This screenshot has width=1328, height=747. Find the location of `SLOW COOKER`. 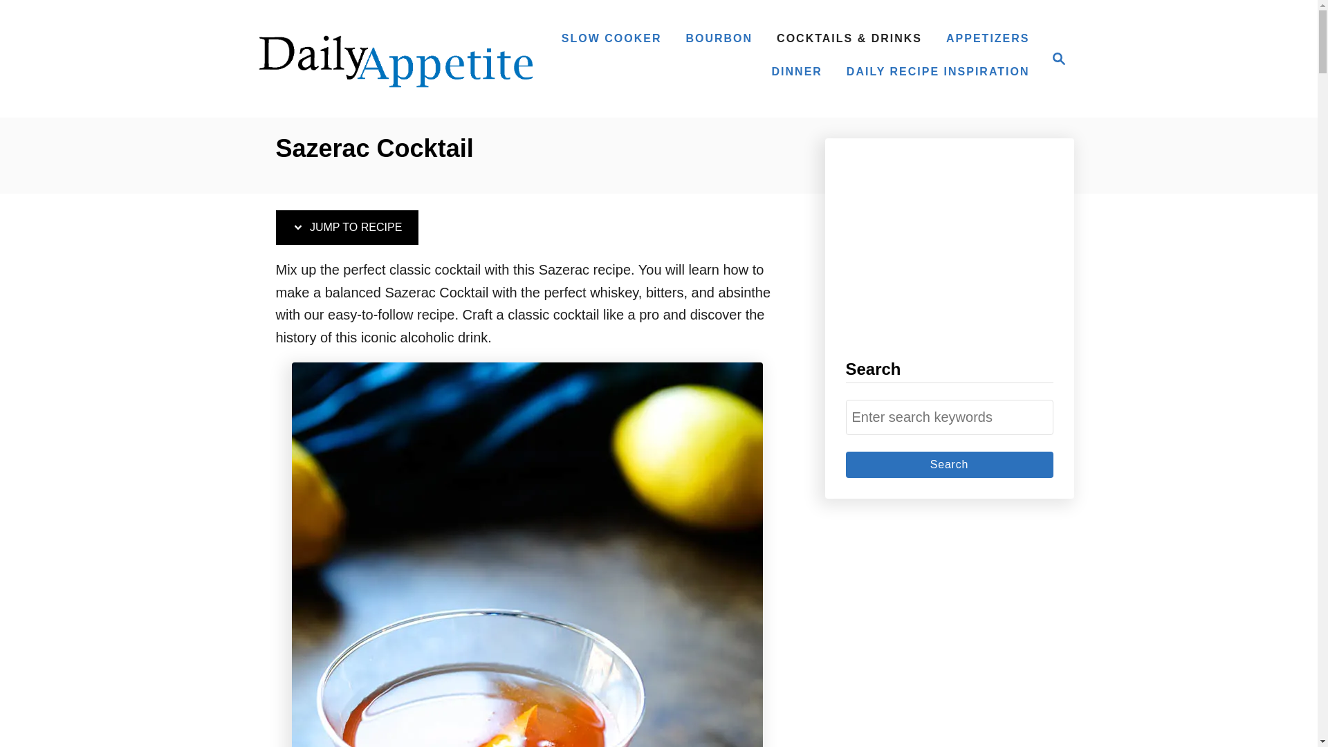

SLOW COOKER is located at coordinates (987, 38).